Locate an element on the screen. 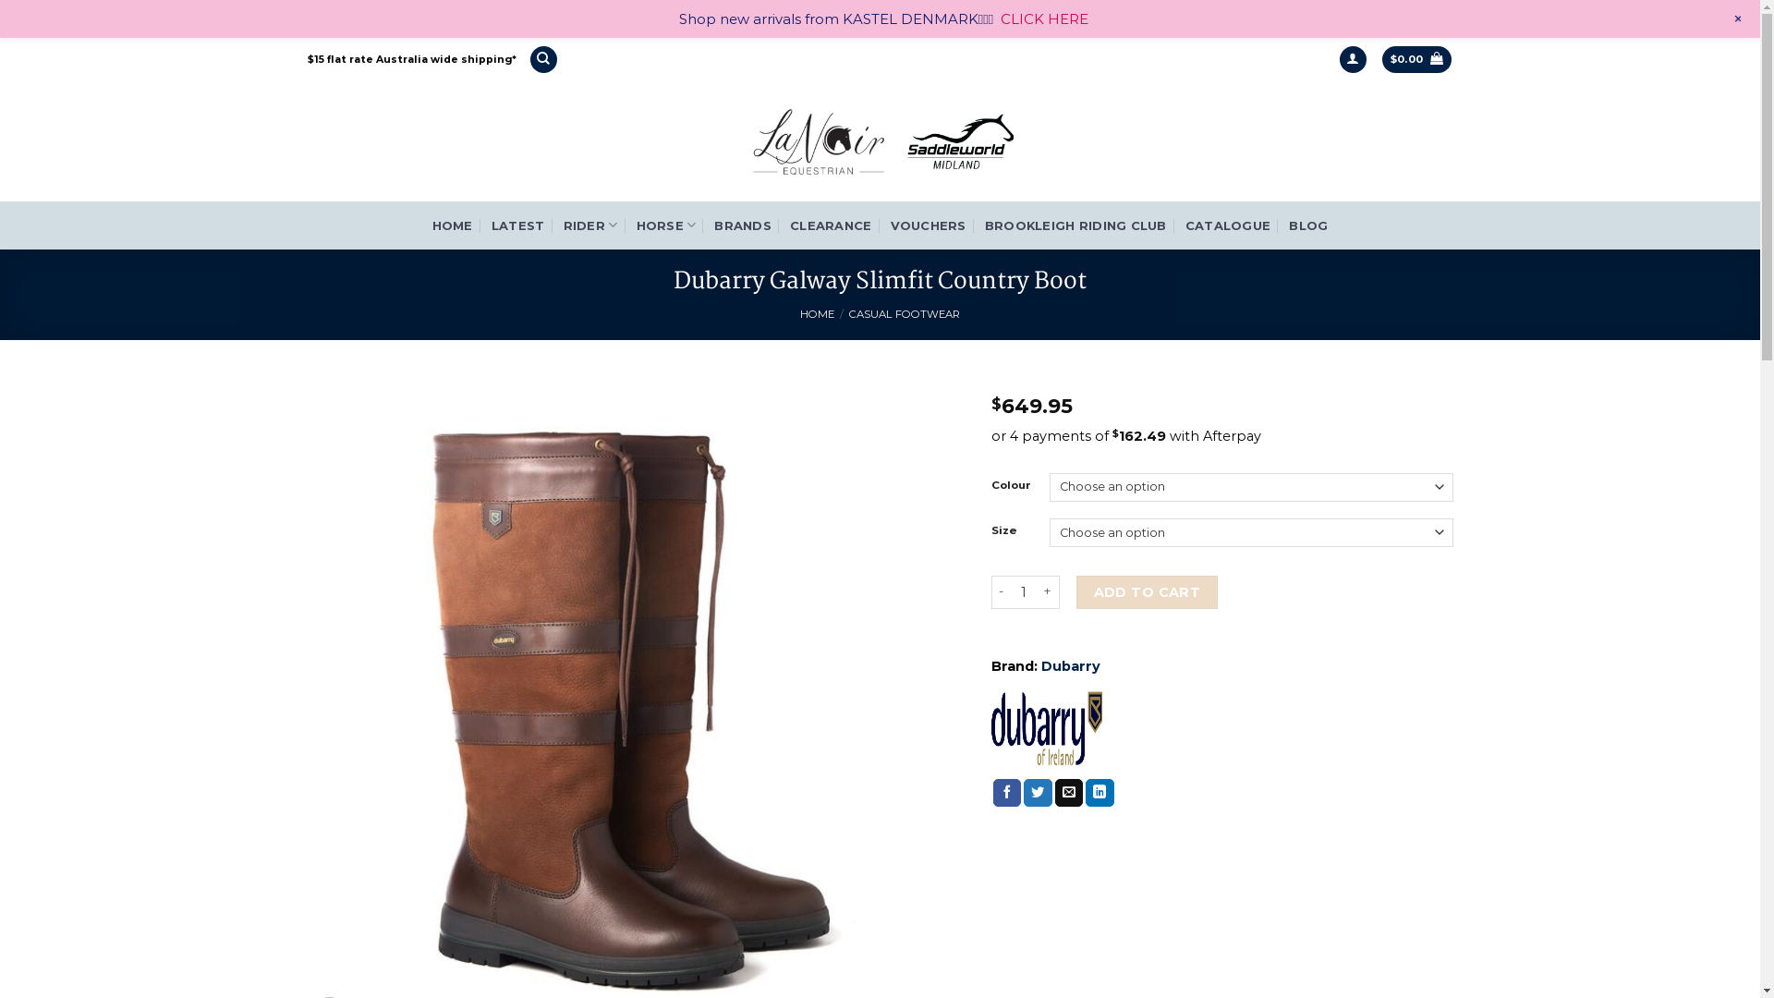 The width and height of the screenshot is (1774, 998). Share on Facebook is located at coordinates (1007, 793).